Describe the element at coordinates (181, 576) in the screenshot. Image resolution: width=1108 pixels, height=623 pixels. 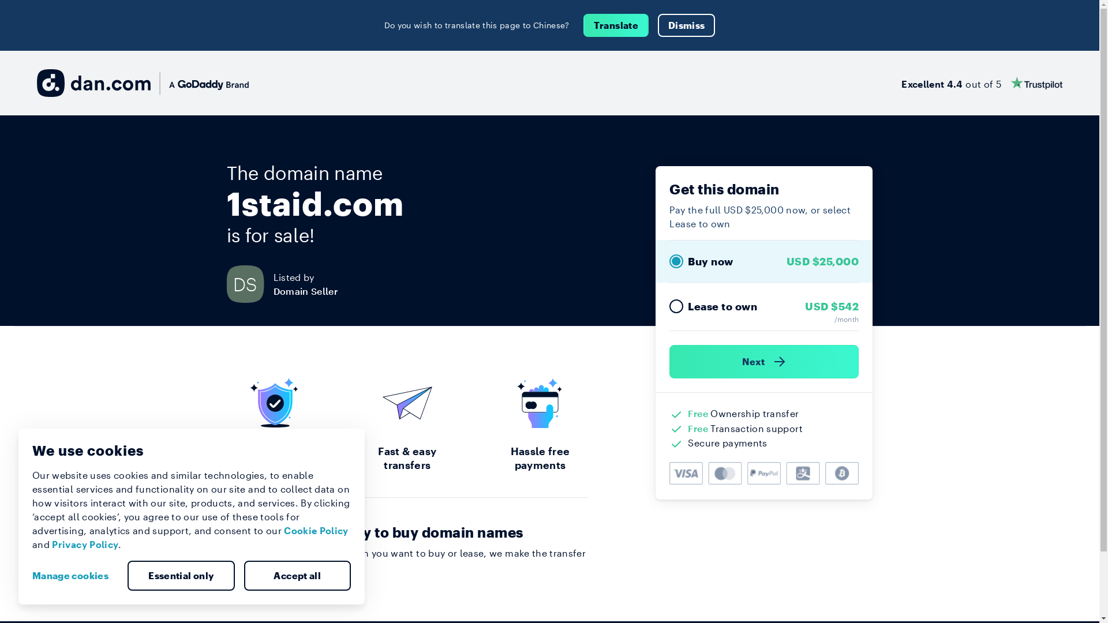
I see `Essential only` at that location.